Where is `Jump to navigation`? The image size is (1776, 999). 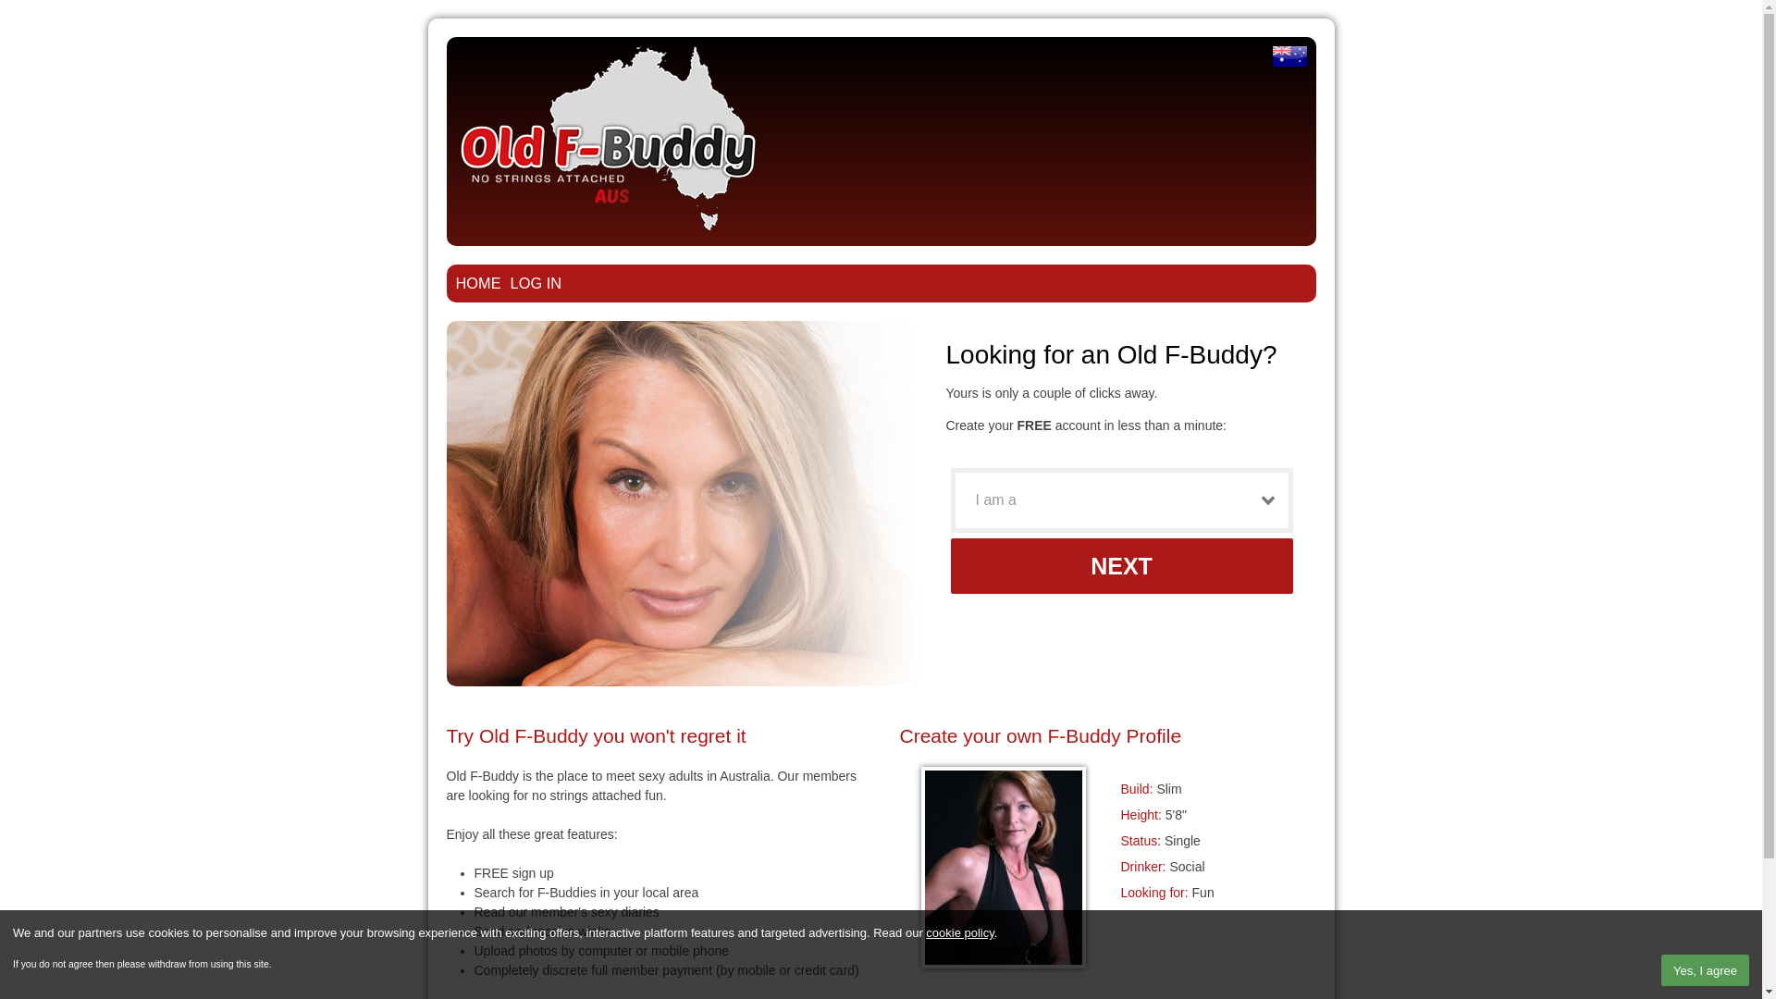
Jump to navigation is located at coordinates (881, 21).